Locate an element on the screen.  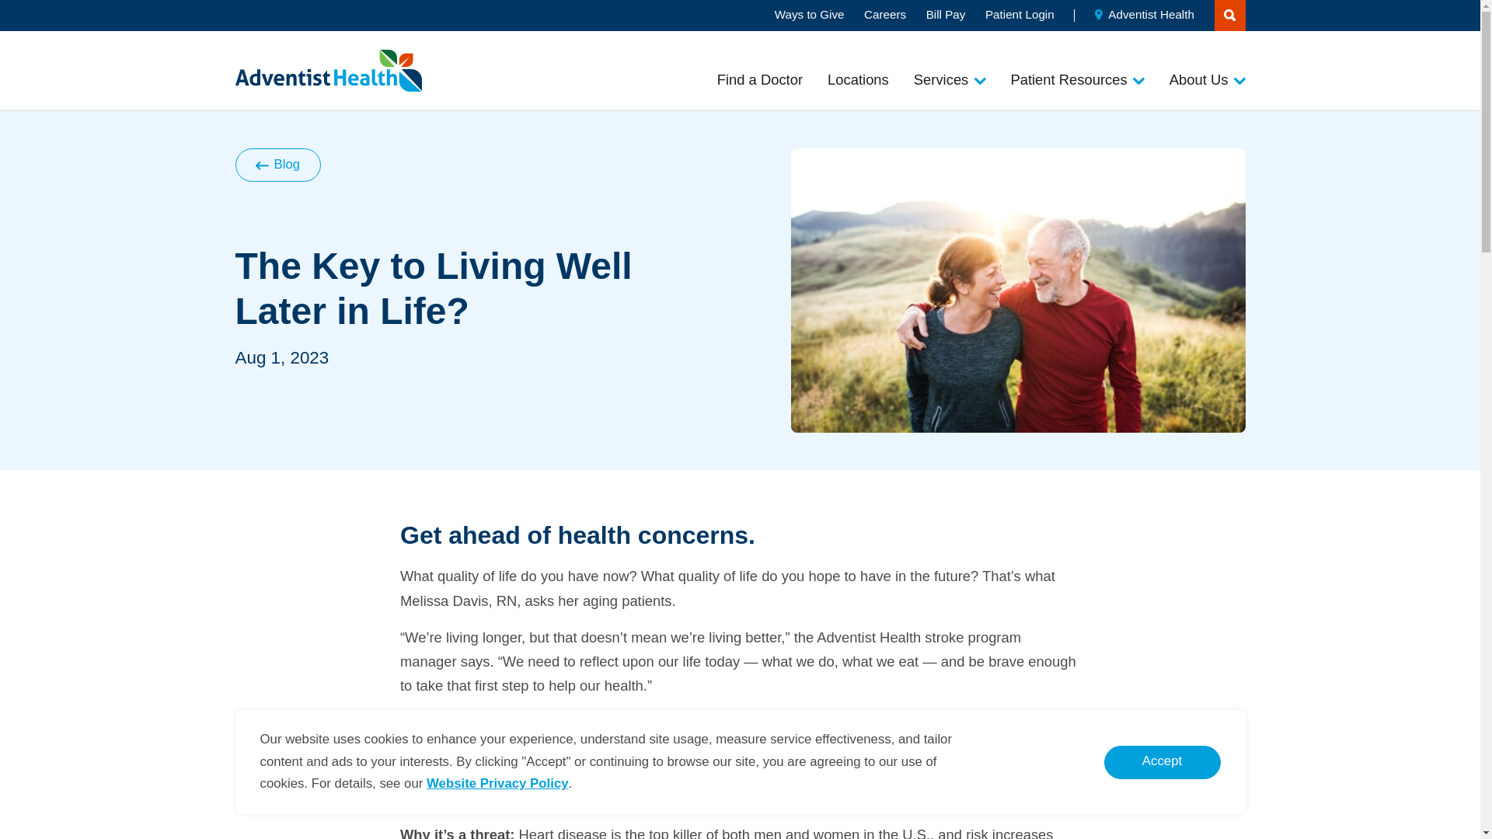
Find a Doctor is located at coordinates (760, 79).